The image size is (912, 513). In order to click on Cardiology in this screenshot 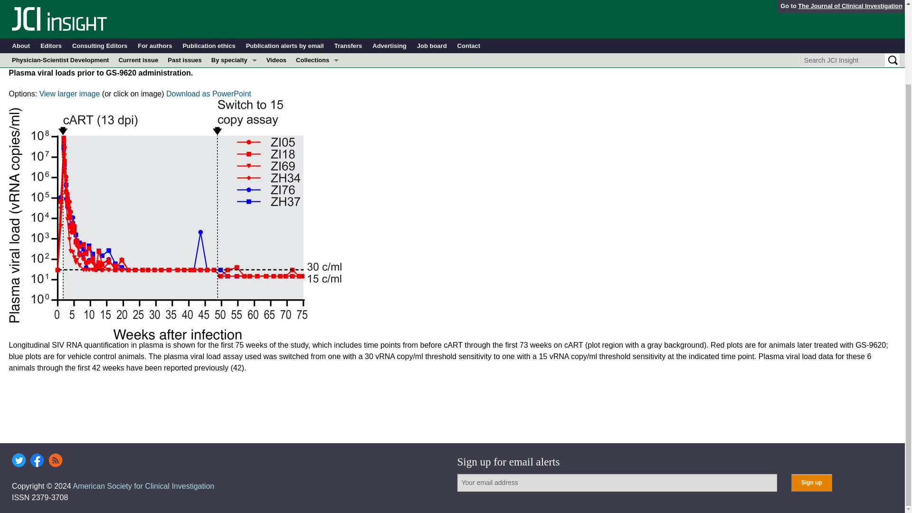, I will do `click(234, 1)`.